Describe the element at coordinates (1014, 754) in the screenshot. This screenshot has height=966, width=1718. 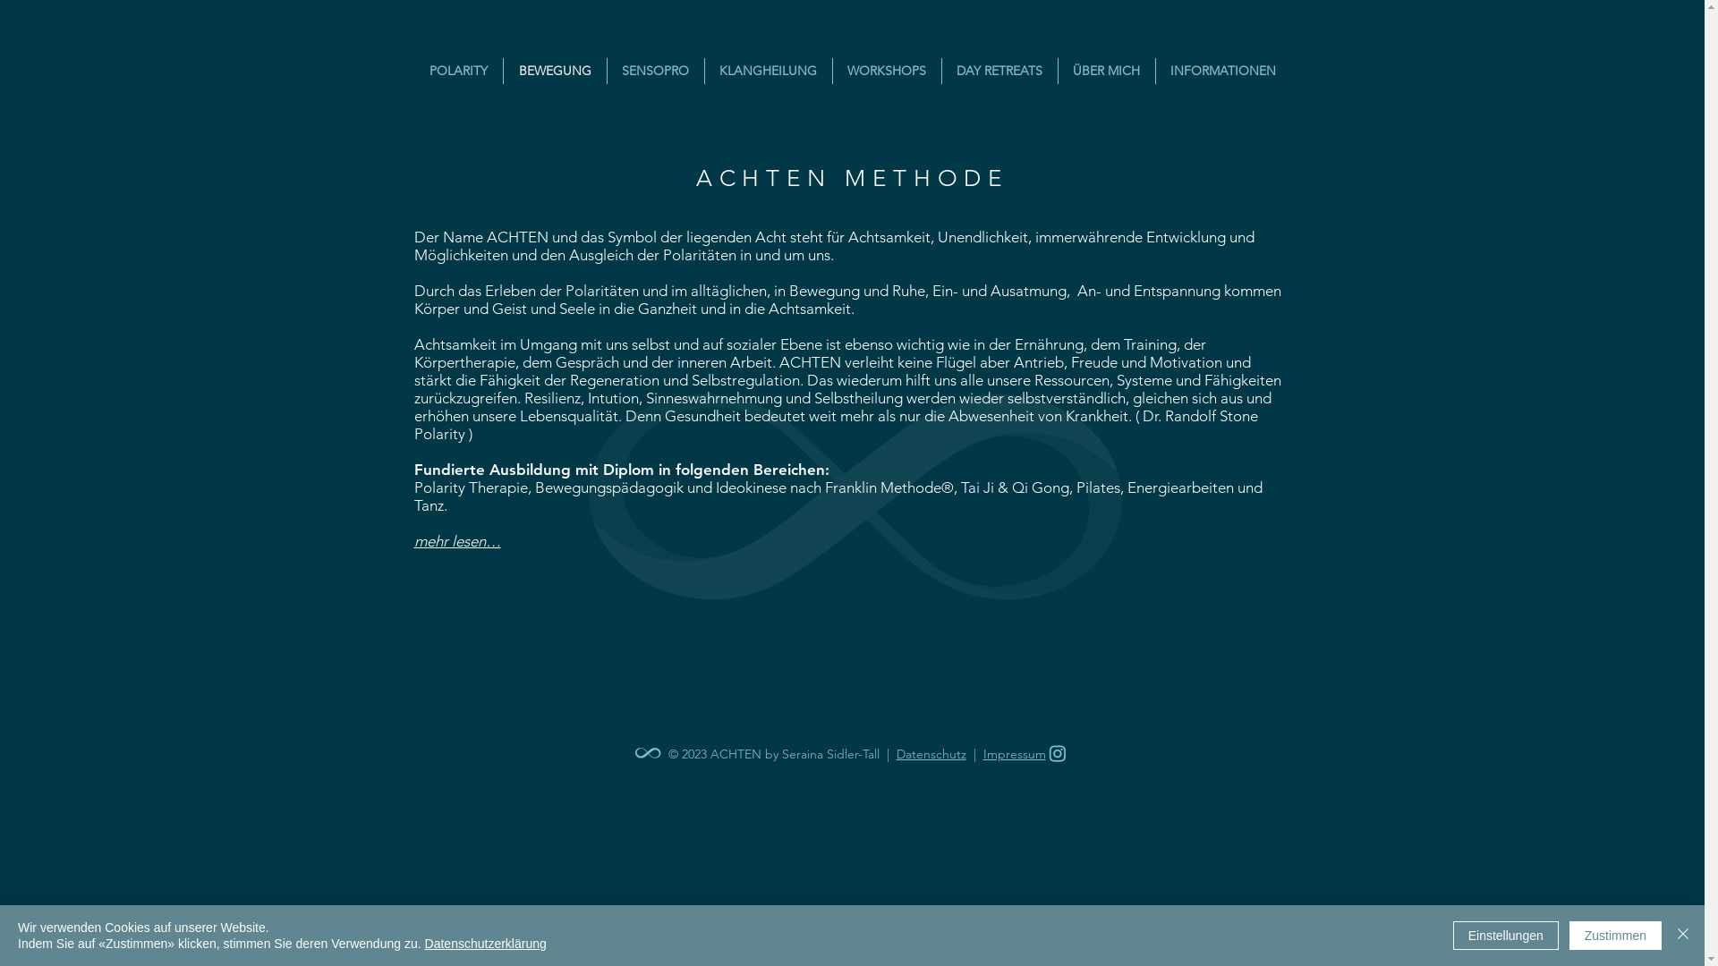
I see `Impressum` at that location.